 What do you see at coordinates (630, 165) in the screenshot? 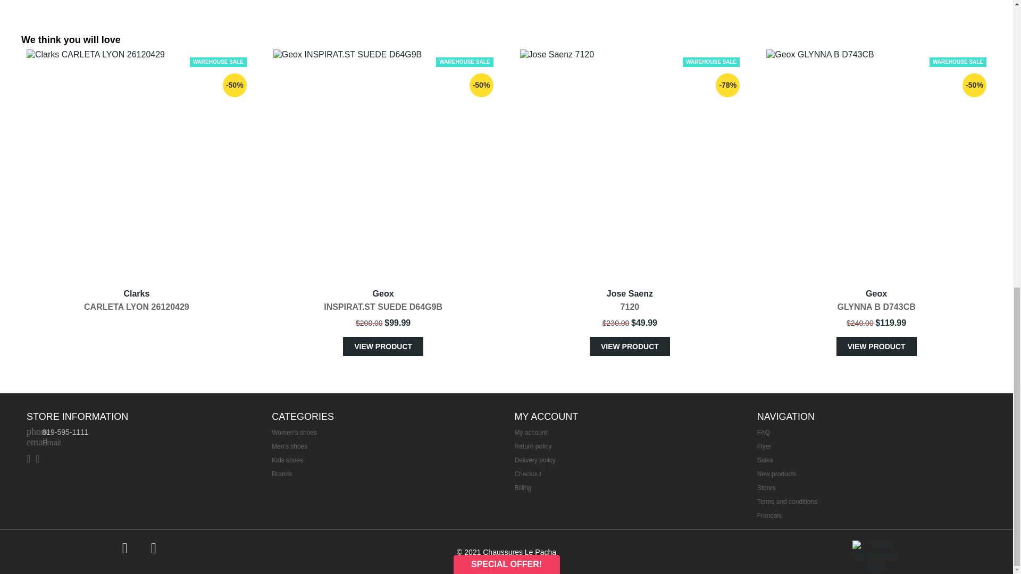
I see `Jose Saenz 7120` at bounding box center [630, 165].